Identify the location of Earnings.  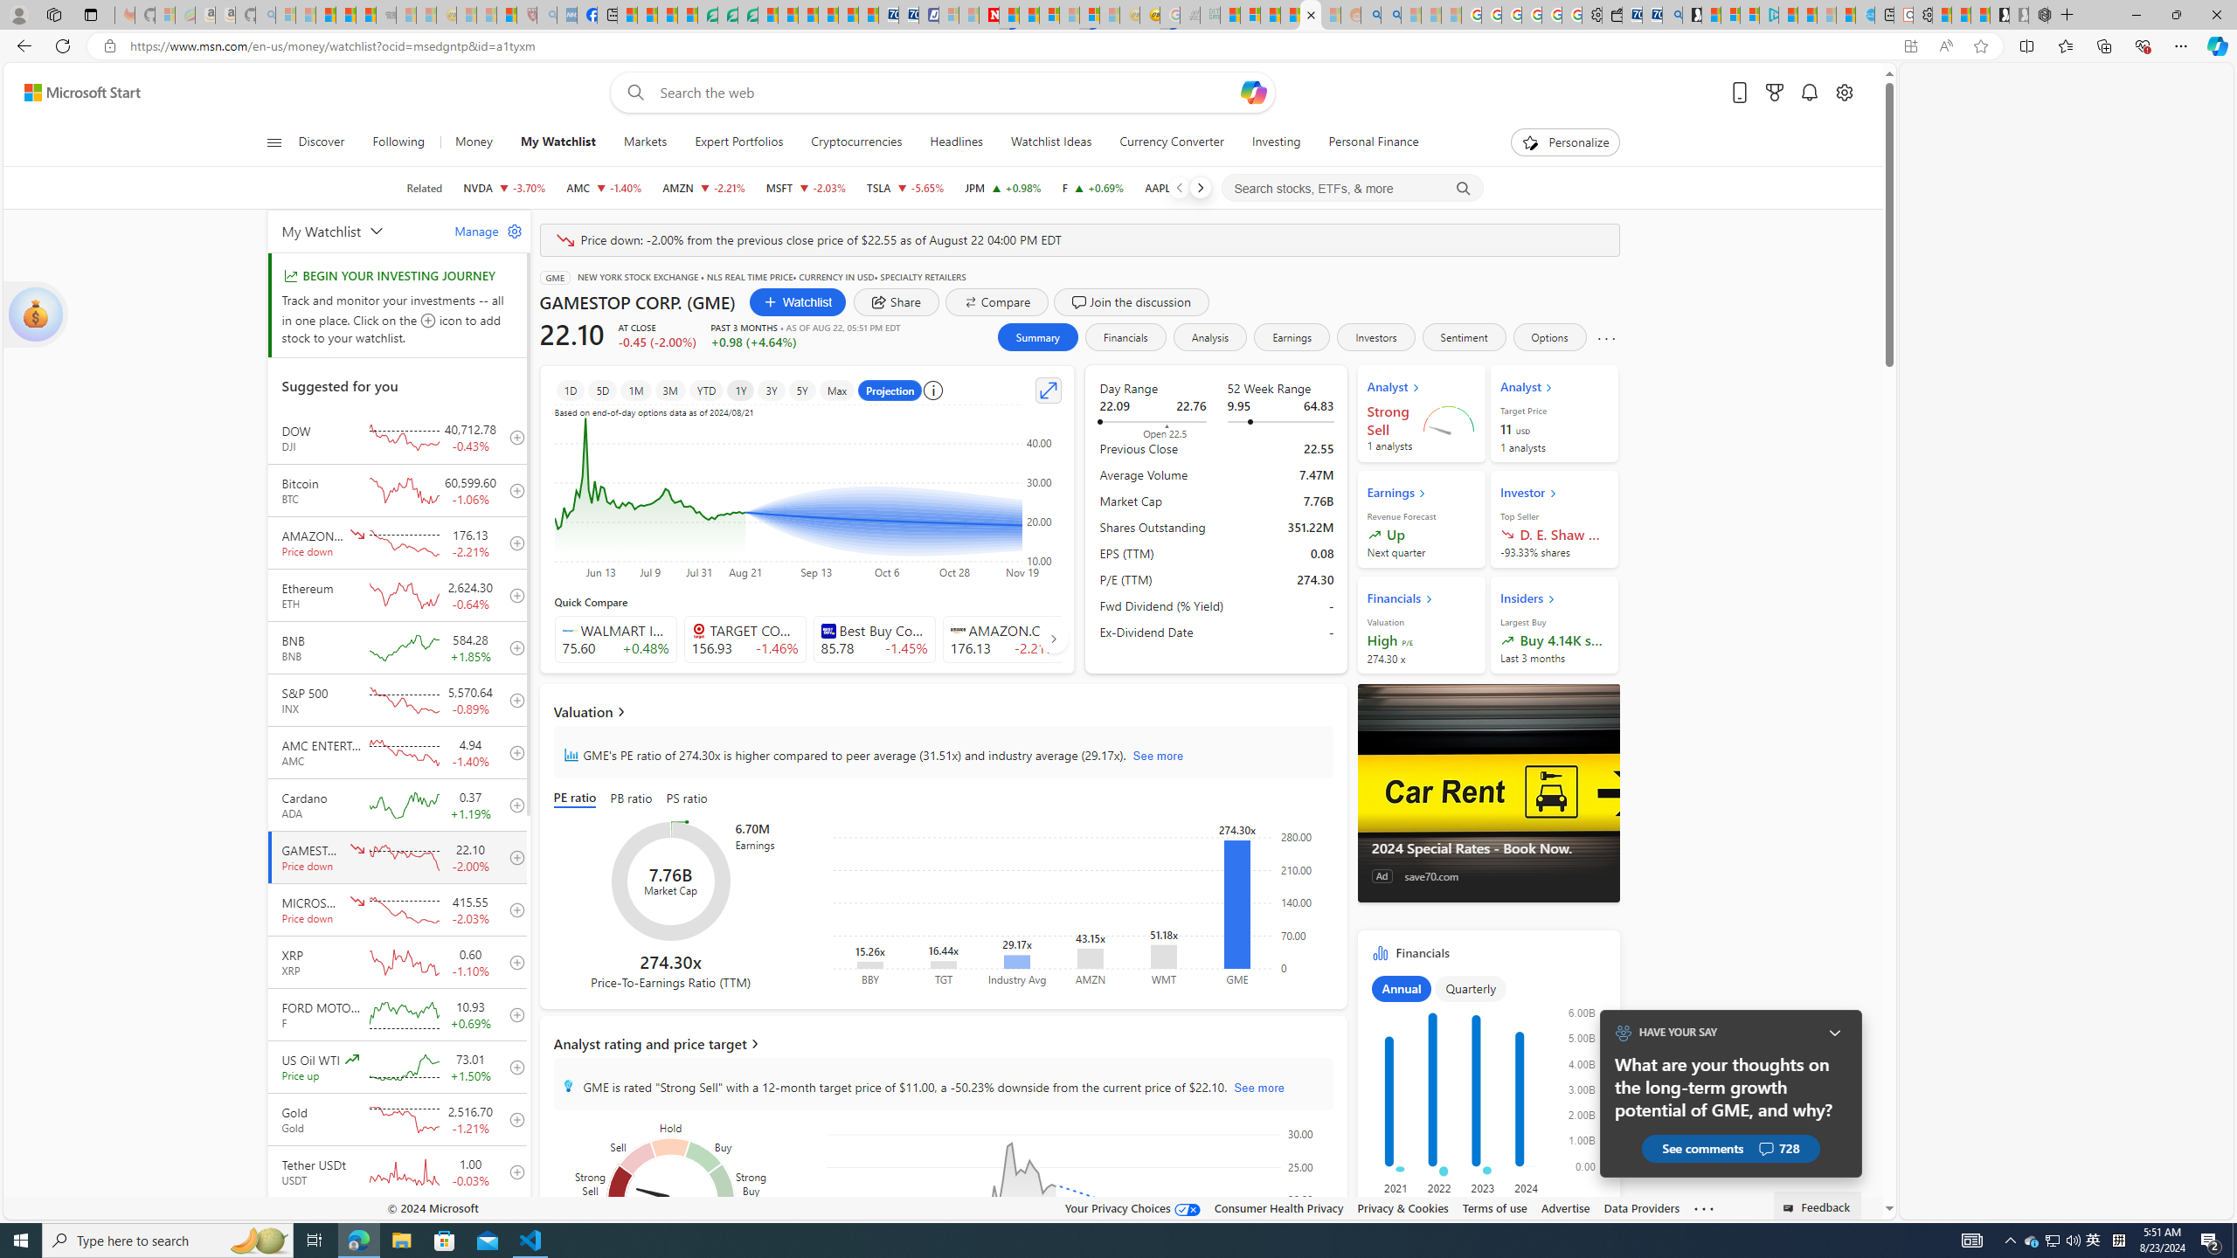
(1293, 337).